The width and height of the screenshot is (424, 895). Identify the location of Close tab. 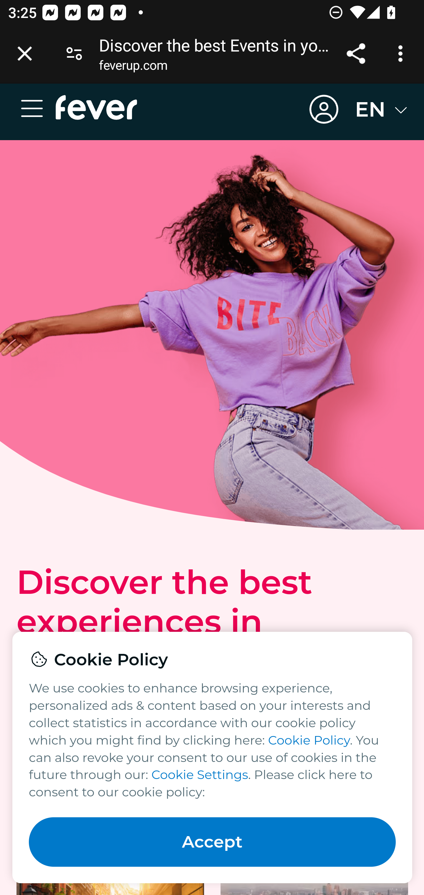
(25, 54).